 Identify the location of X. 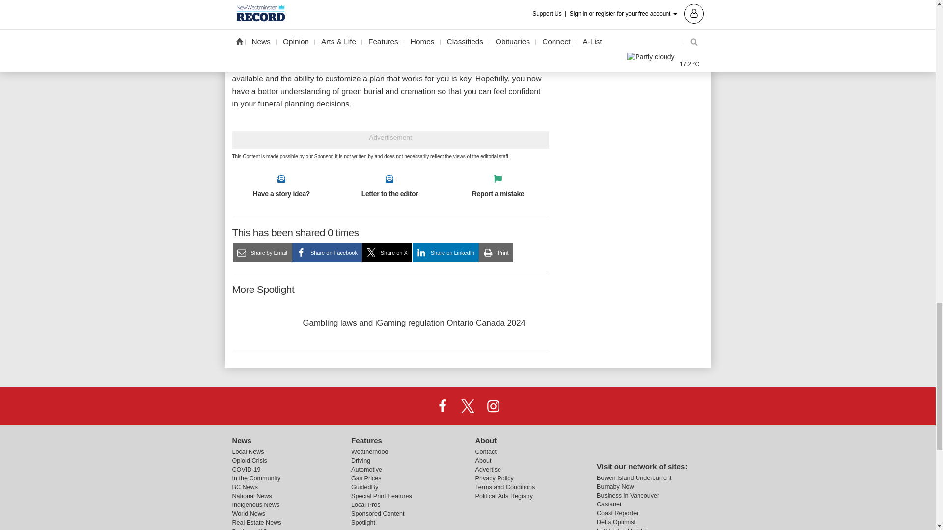
(467, 405).